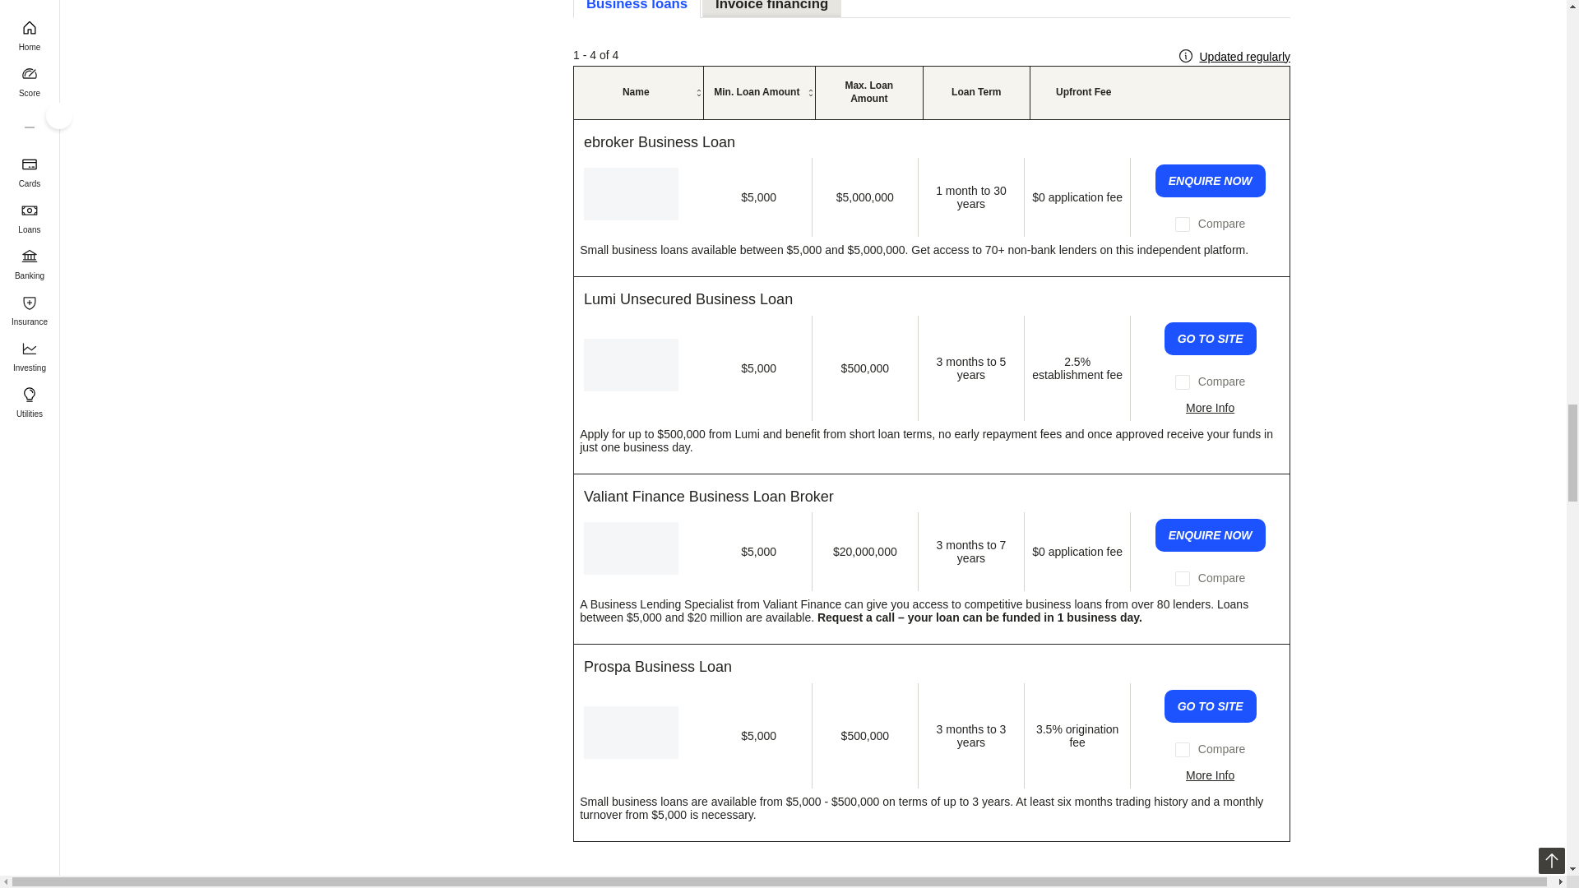 The height and width of the screenshot is (888, 1579). Describe the element at coordinates (1211, 180) in the screenshot. I see `Apply Now For The ebroker Business Loan` at that location.